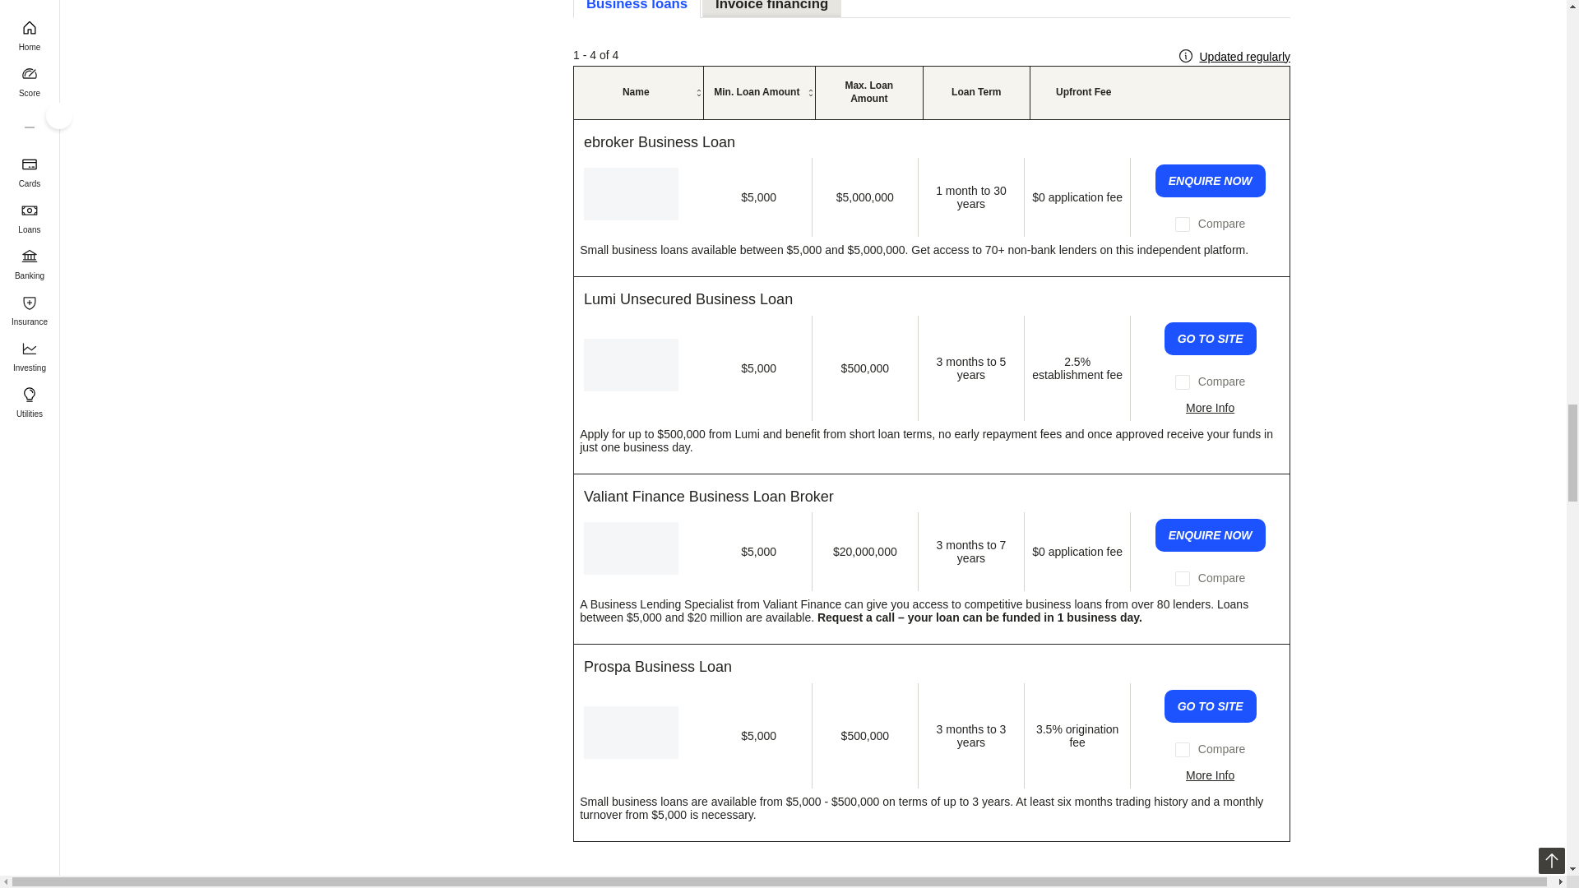 The height and width of the screenshot is (888, 1579). Describe the element at coordinates (1211, 180) in the screenshot. I see `Apply Now For The ebroker Business Loan` at that location.